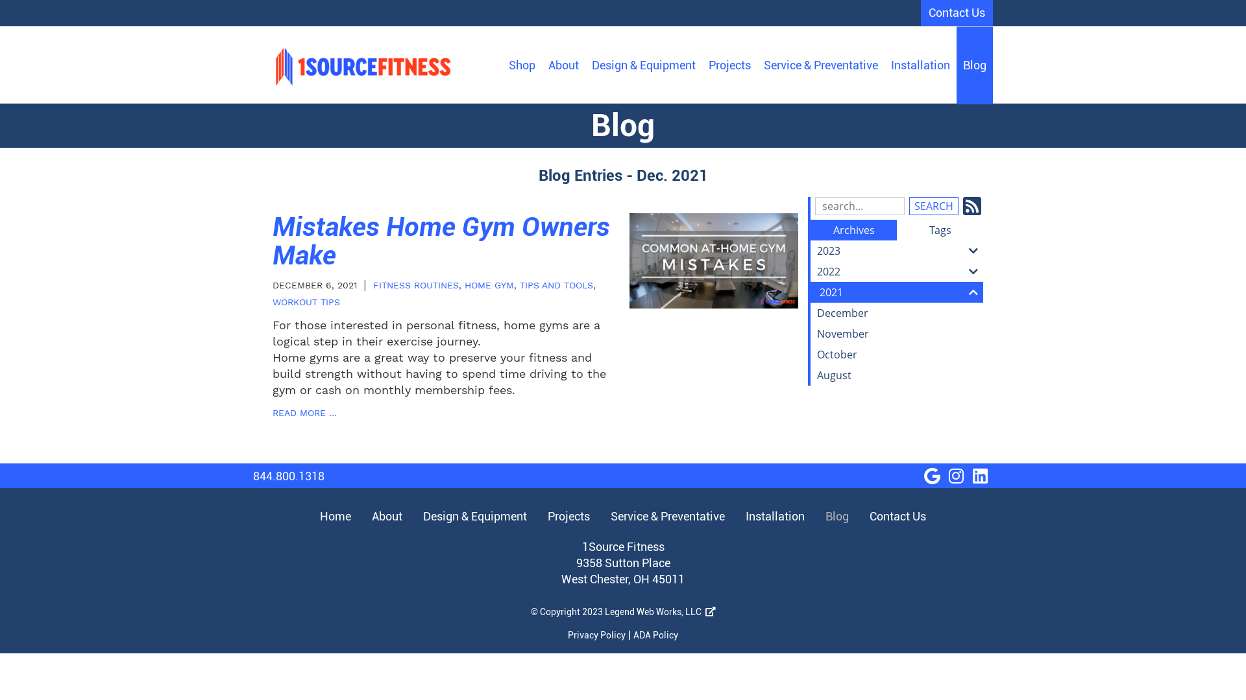  Describe the element at coordinates (897, 292) in the screenshot. I see `2021` at that location.